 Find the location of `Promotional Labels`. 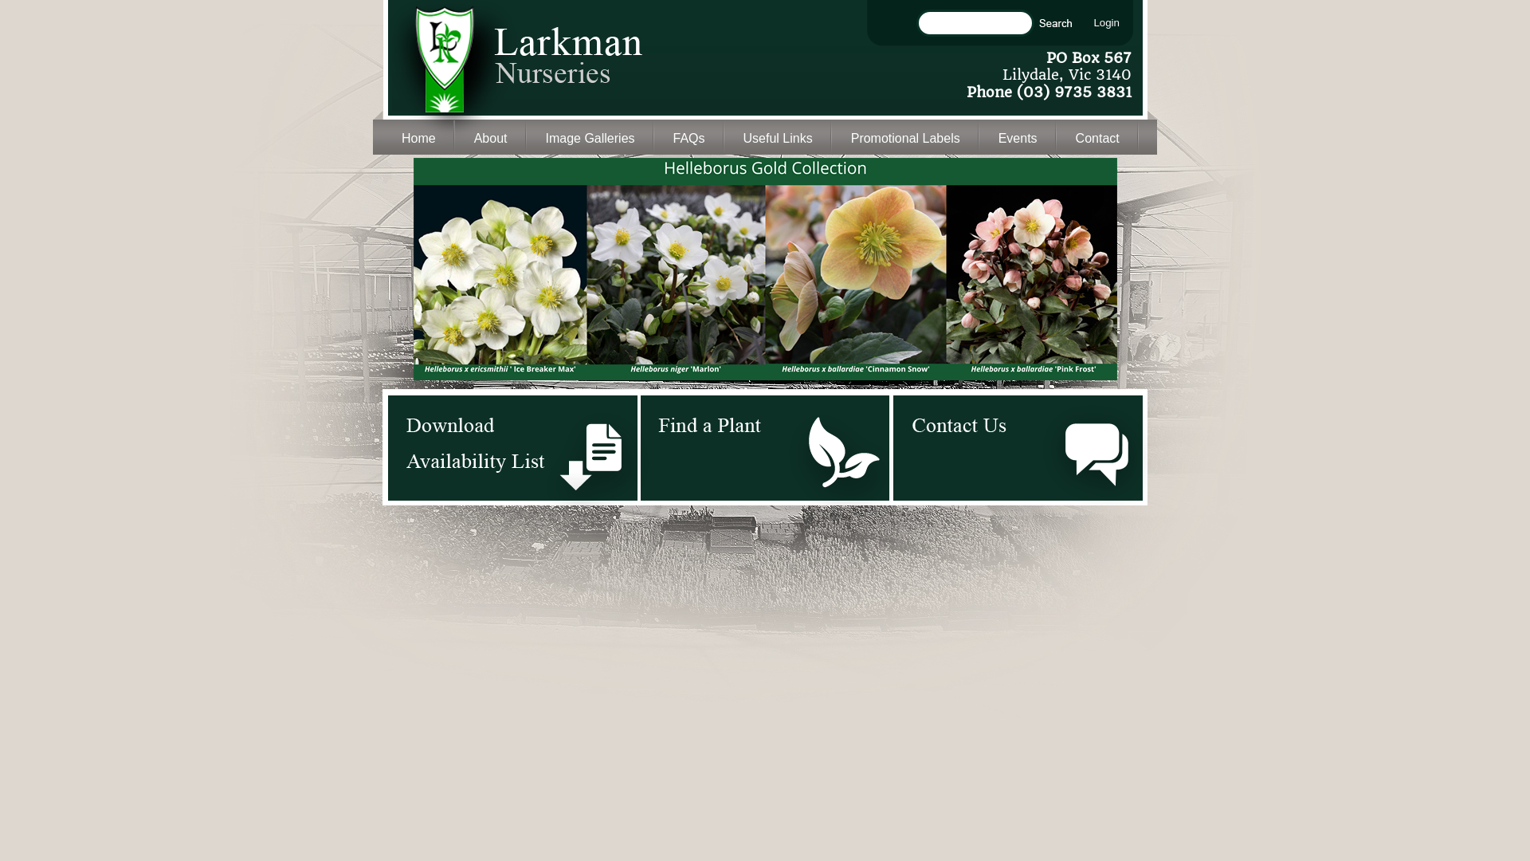

Promotional Labels is located at coordinates (905, 137).